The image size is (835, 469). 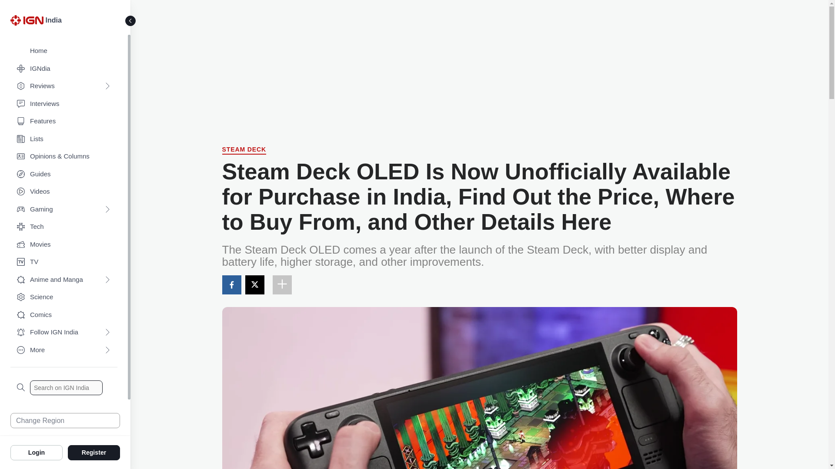 What do you see at coordinates (63, 315) in the screenshot?
I see `Comics` at bounding box center [63, 315].